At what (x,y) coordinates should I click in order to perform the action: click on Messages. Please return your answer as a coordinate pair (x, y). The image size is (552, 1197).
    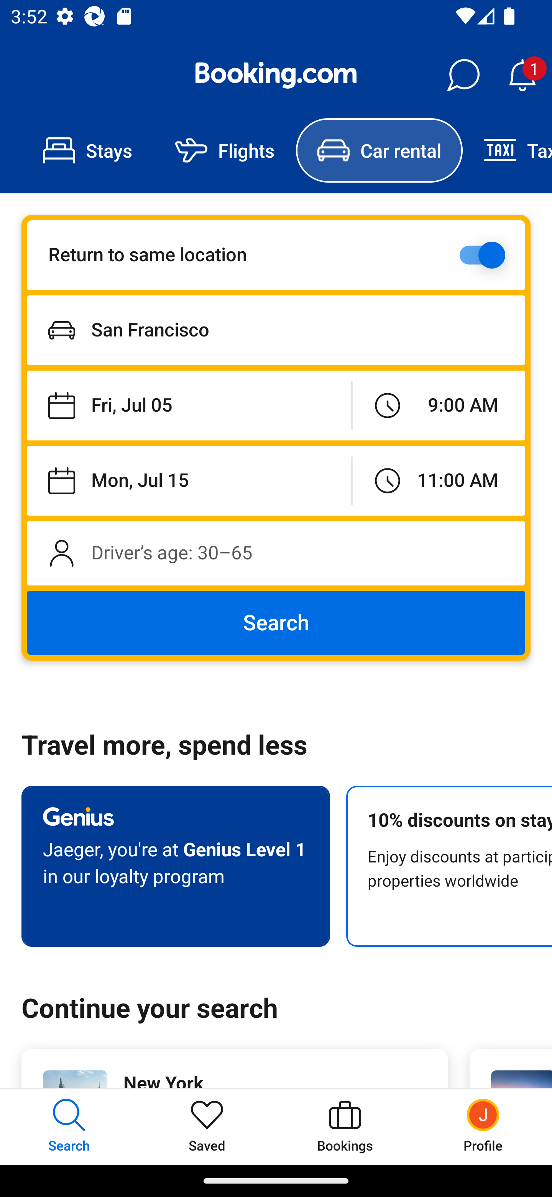
    Looking at the image, I should click on (463, 75).